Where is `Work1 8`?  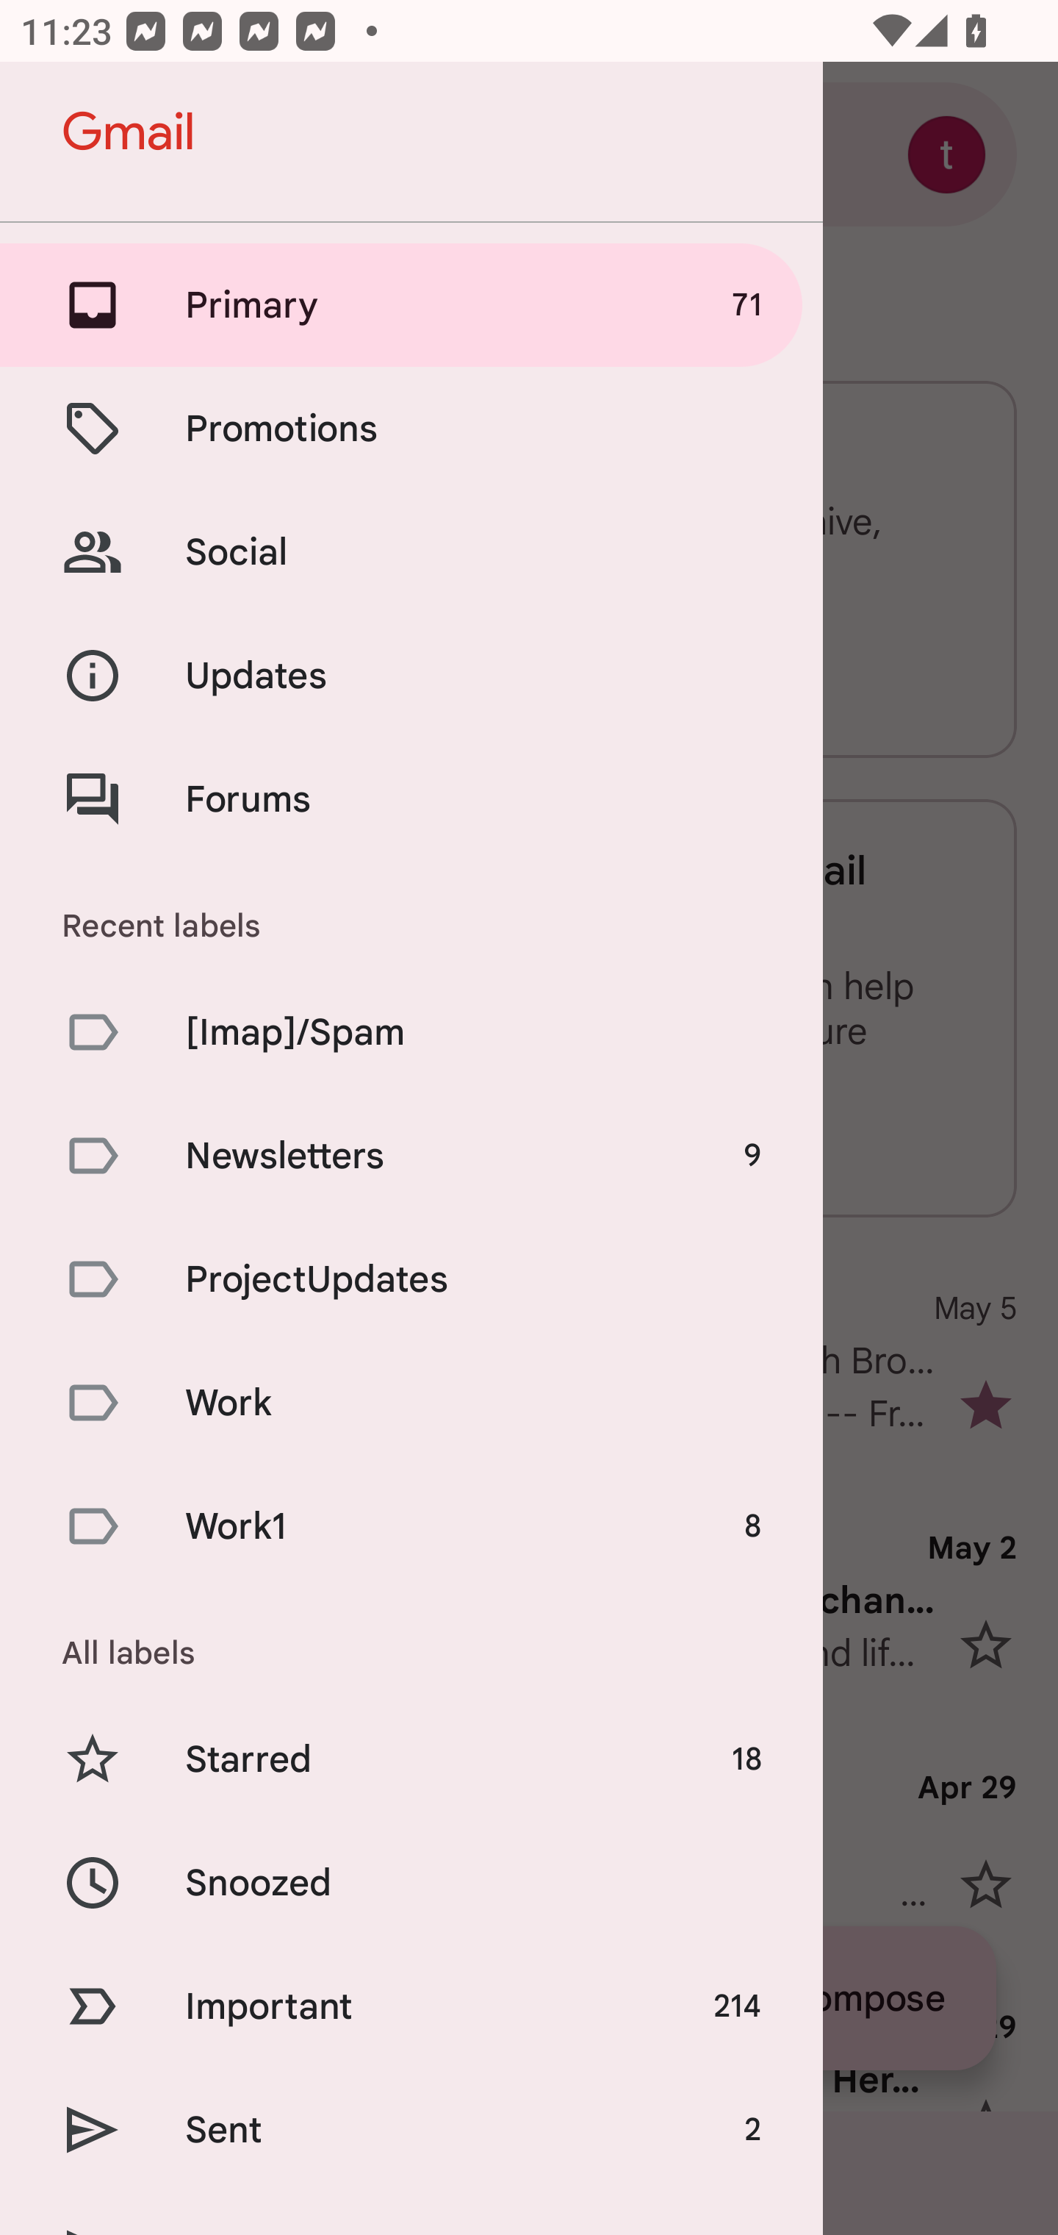
Work1 8 is located at coordinates (411, 1526).